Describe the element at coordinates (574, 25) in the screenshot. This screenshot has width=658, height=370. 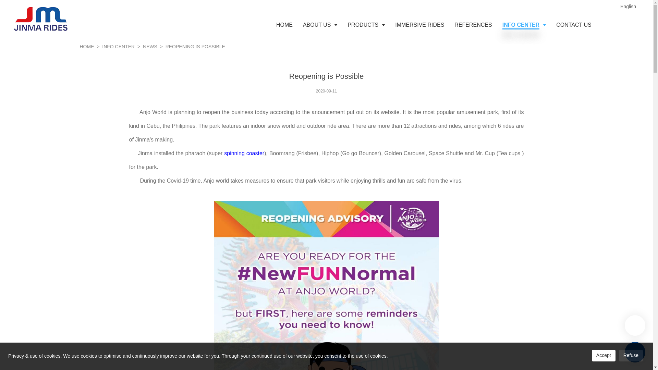
I see `CONTACT US` at that location.